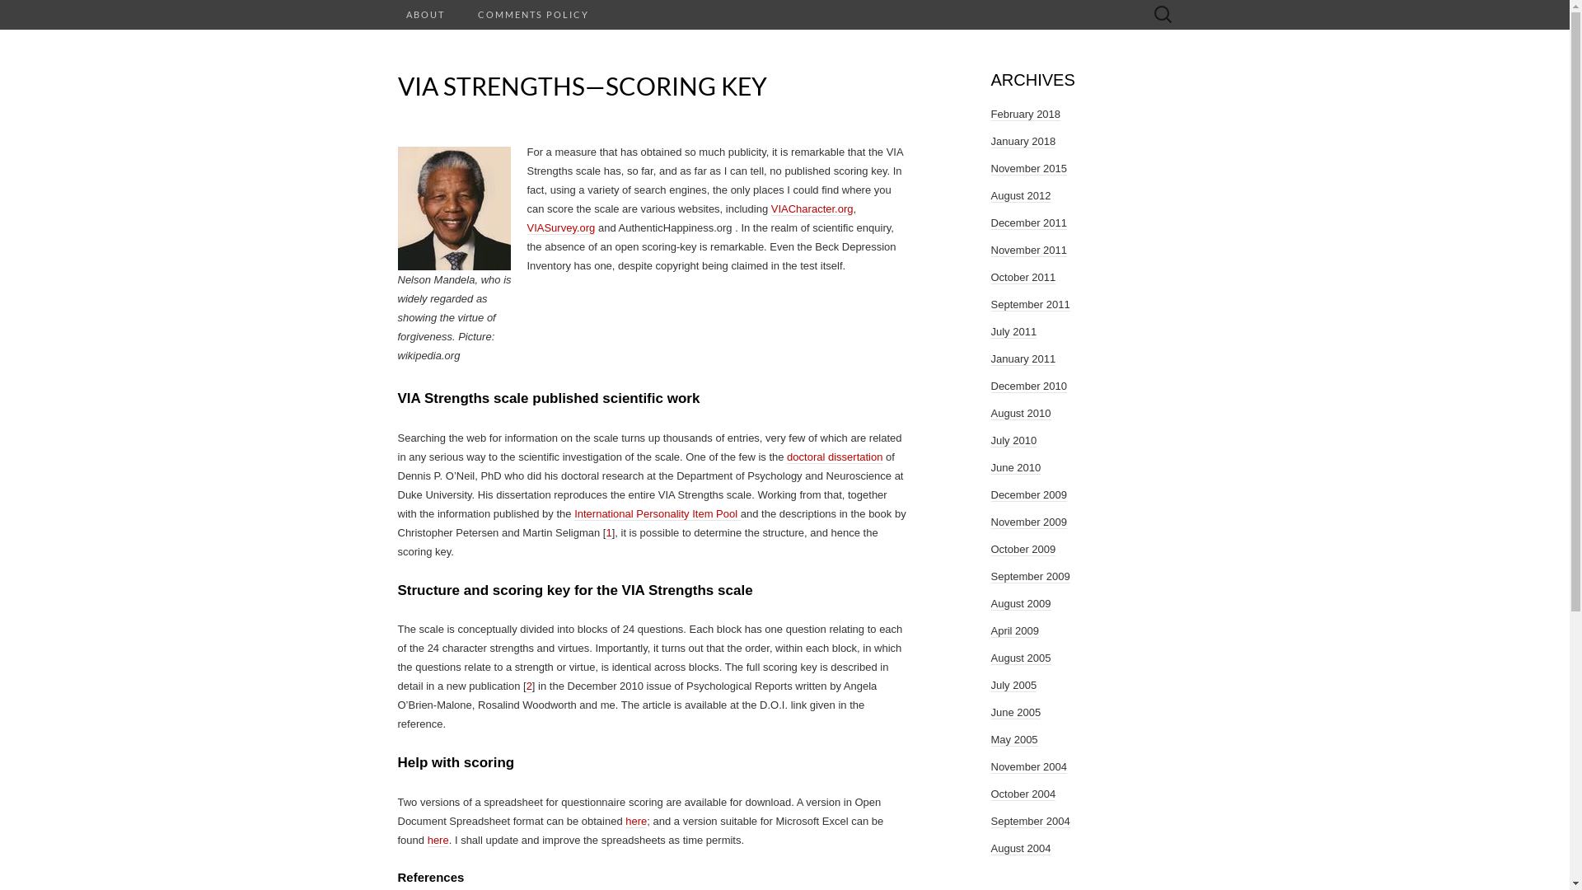 The image size is (1582, 890). Describe the element at coordinates (1028, 169) in the screenshot. I see `November 2015` at that location.